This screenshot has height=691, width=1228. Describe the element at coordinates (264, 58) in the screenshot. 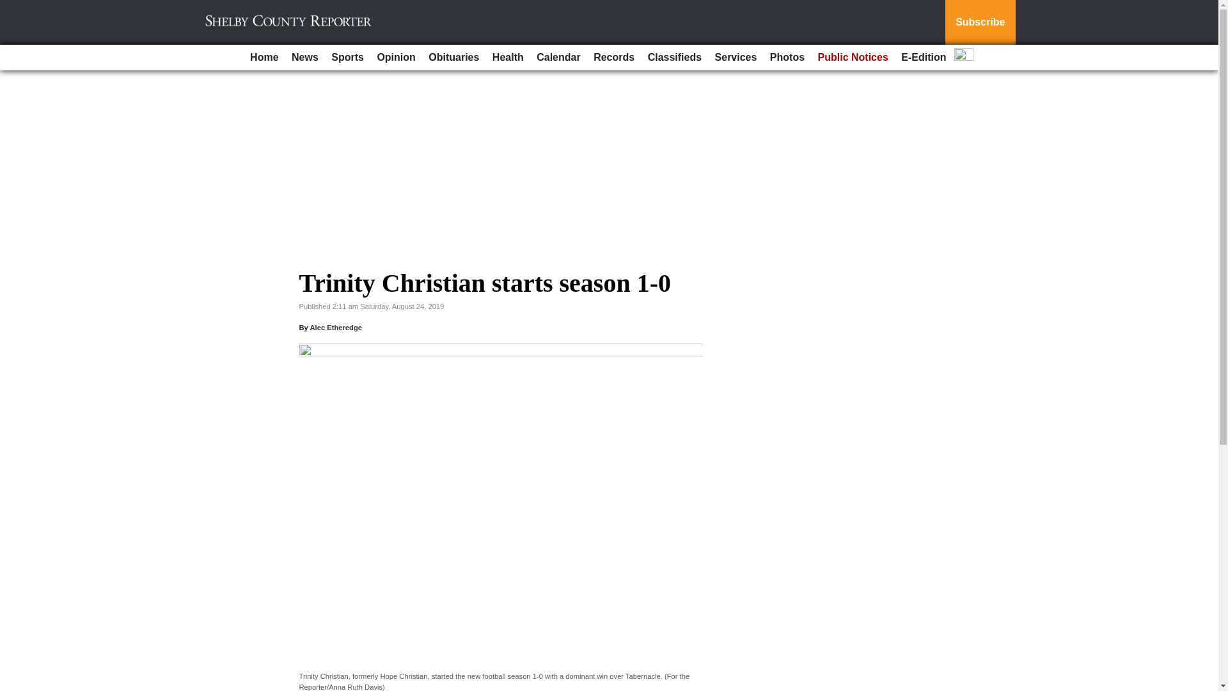

I see `Home` at that location.